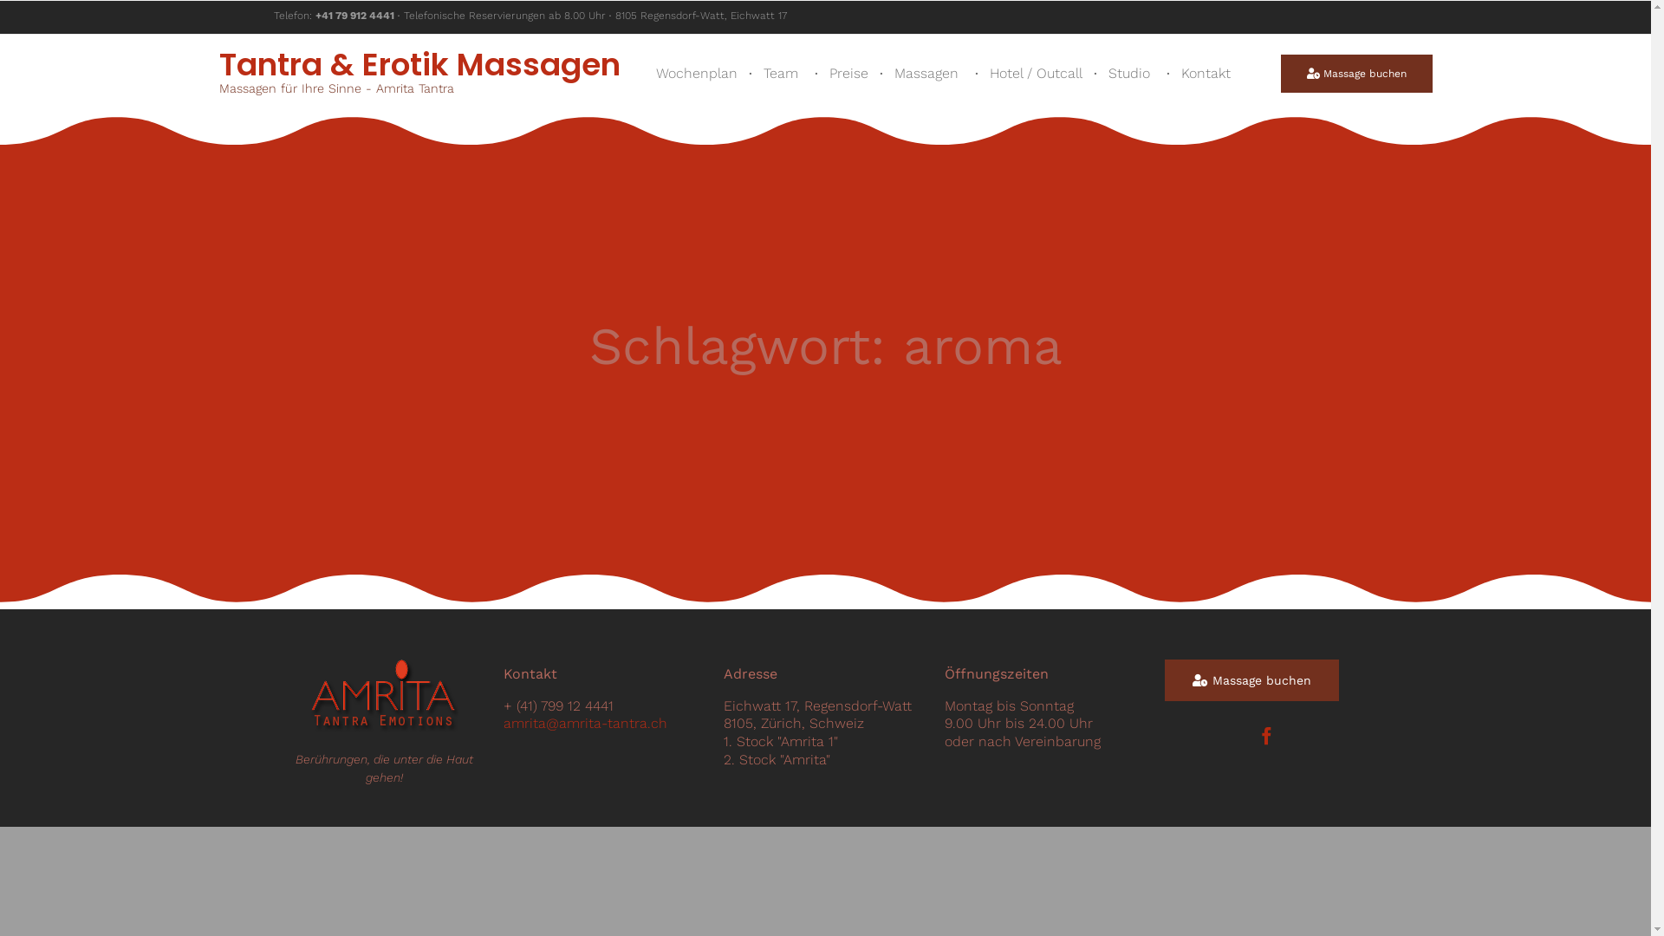 The width and height of the screenshot is (1664, 936). What do you see at coordinates (1251, 680) in the screenshot?
I see `Massage buchen` at bounding box center [1251, 680].